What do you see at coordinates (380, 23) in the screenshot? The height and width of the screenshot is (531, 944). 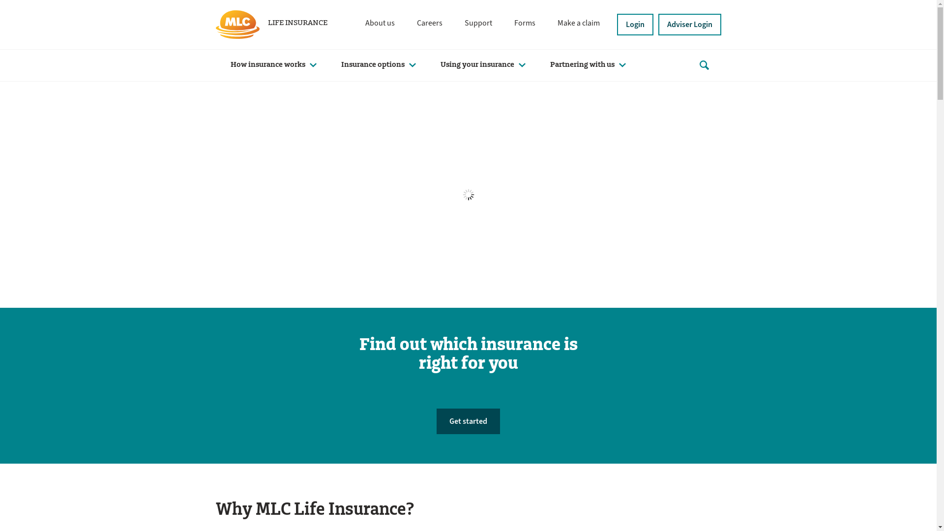 I see `About us` at bounding box center [380, 23].